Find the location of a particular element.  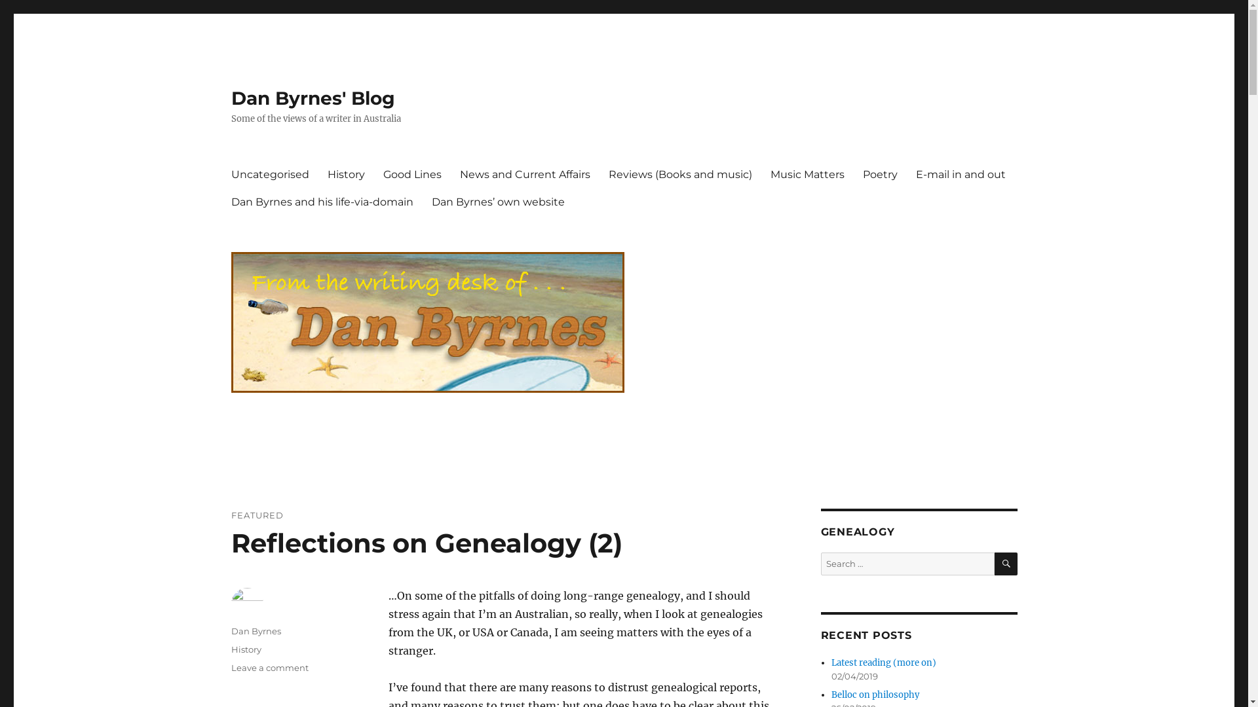

Good Lines is located at coordinates (411, 174).